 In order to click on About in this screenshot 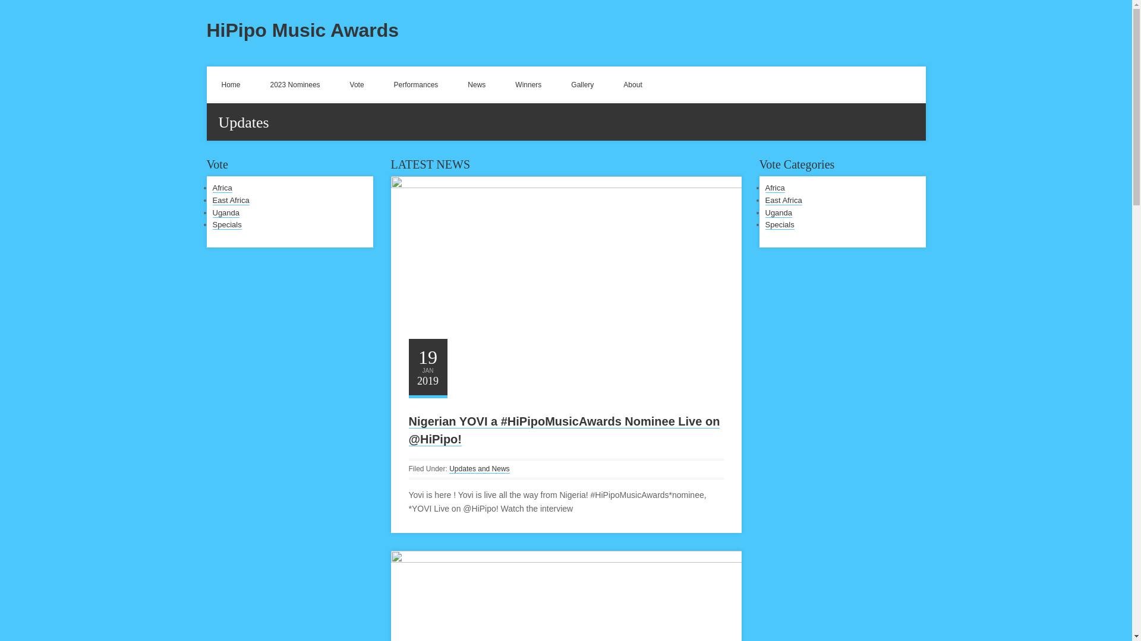, I will do `click(632, 84)`.